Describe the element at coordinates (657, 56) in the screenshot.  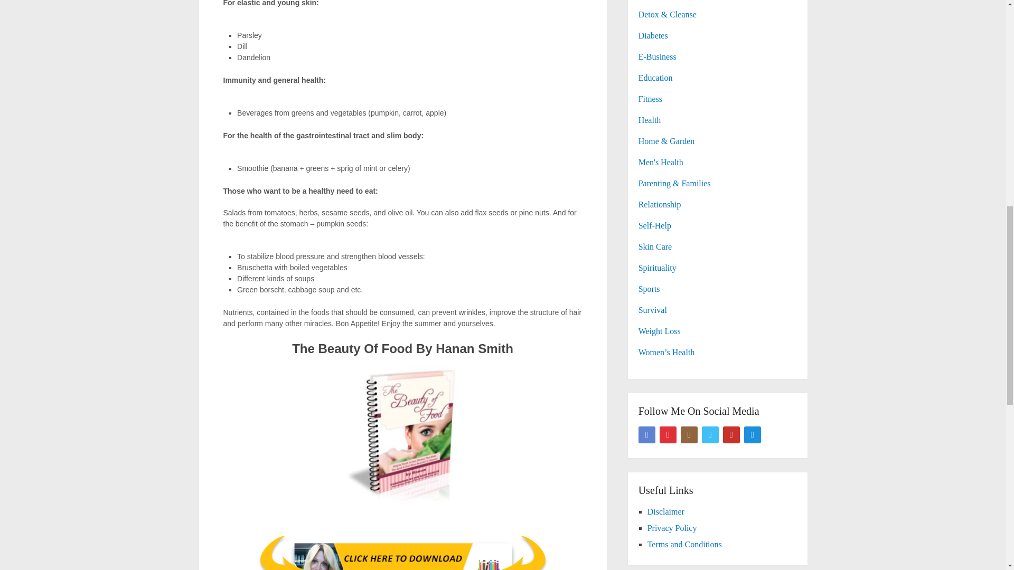
I see `E-Business` at that location.